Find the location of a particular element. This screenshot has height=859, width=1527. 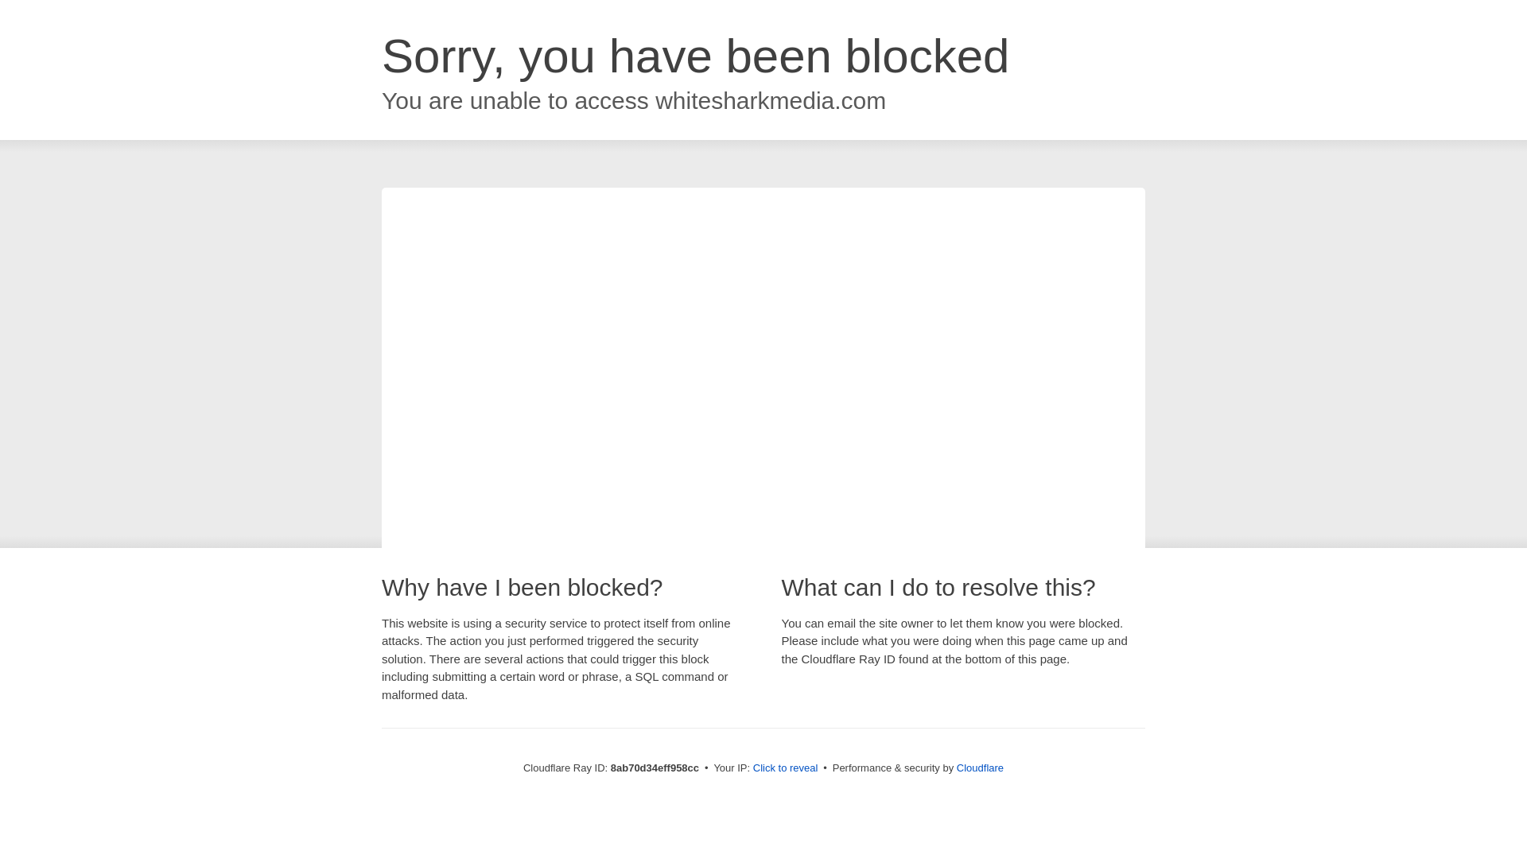

Click to reveal is located at coordinates (786, 768).